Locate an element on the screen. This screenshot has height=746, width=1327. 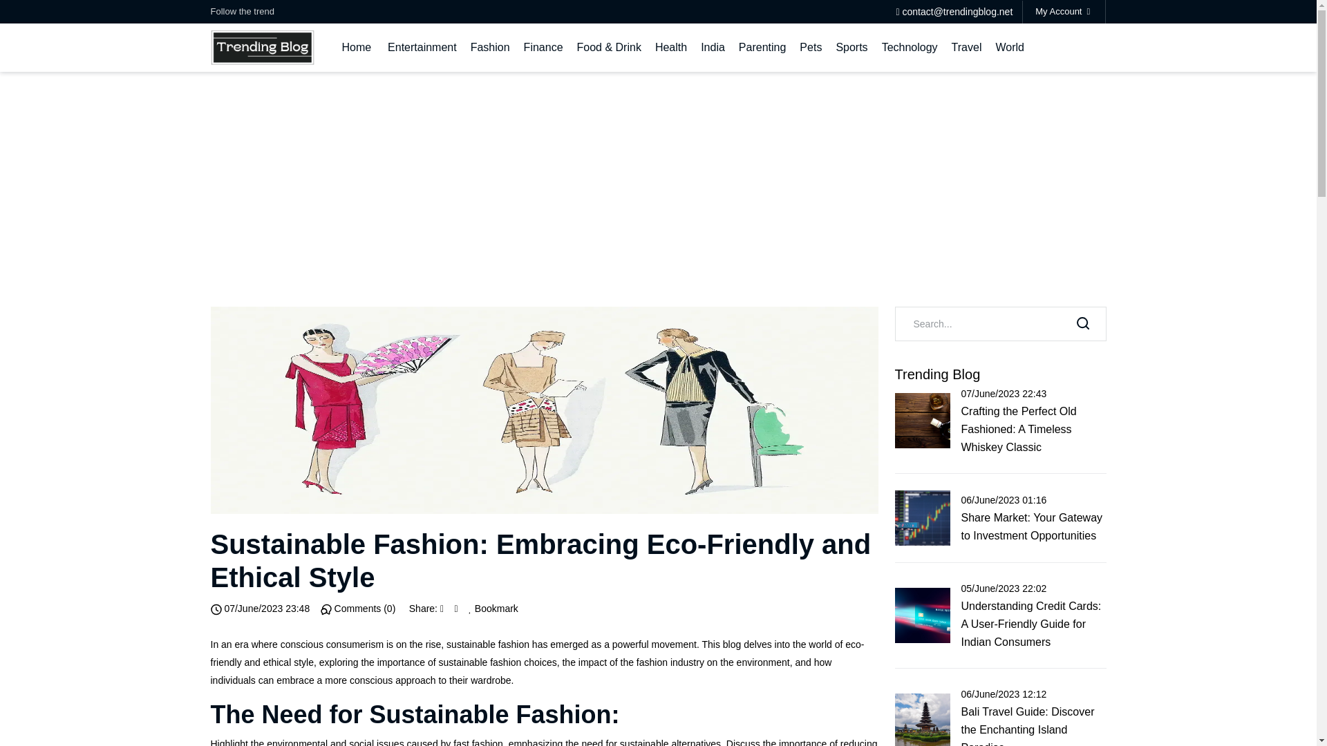
Technology is located at coordinates (910, 47).